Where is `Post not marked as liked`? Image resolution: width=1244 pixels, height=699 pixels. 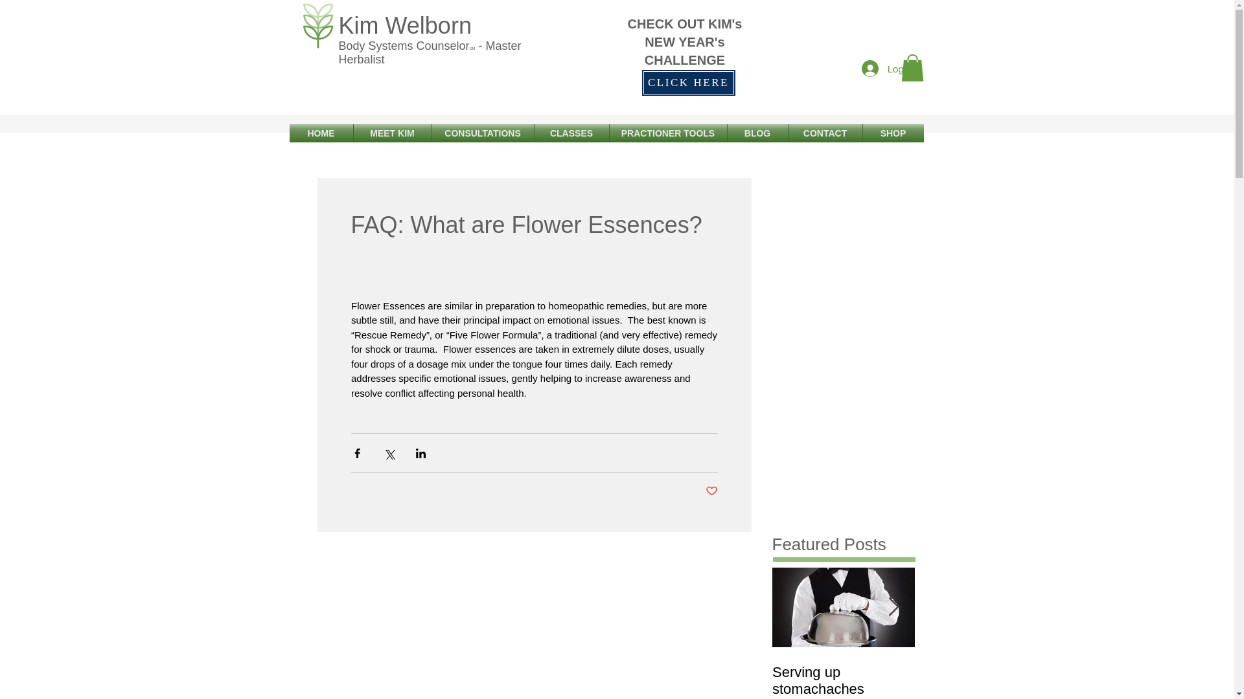
Post not marked as liked is located at coordinates (711, 492).